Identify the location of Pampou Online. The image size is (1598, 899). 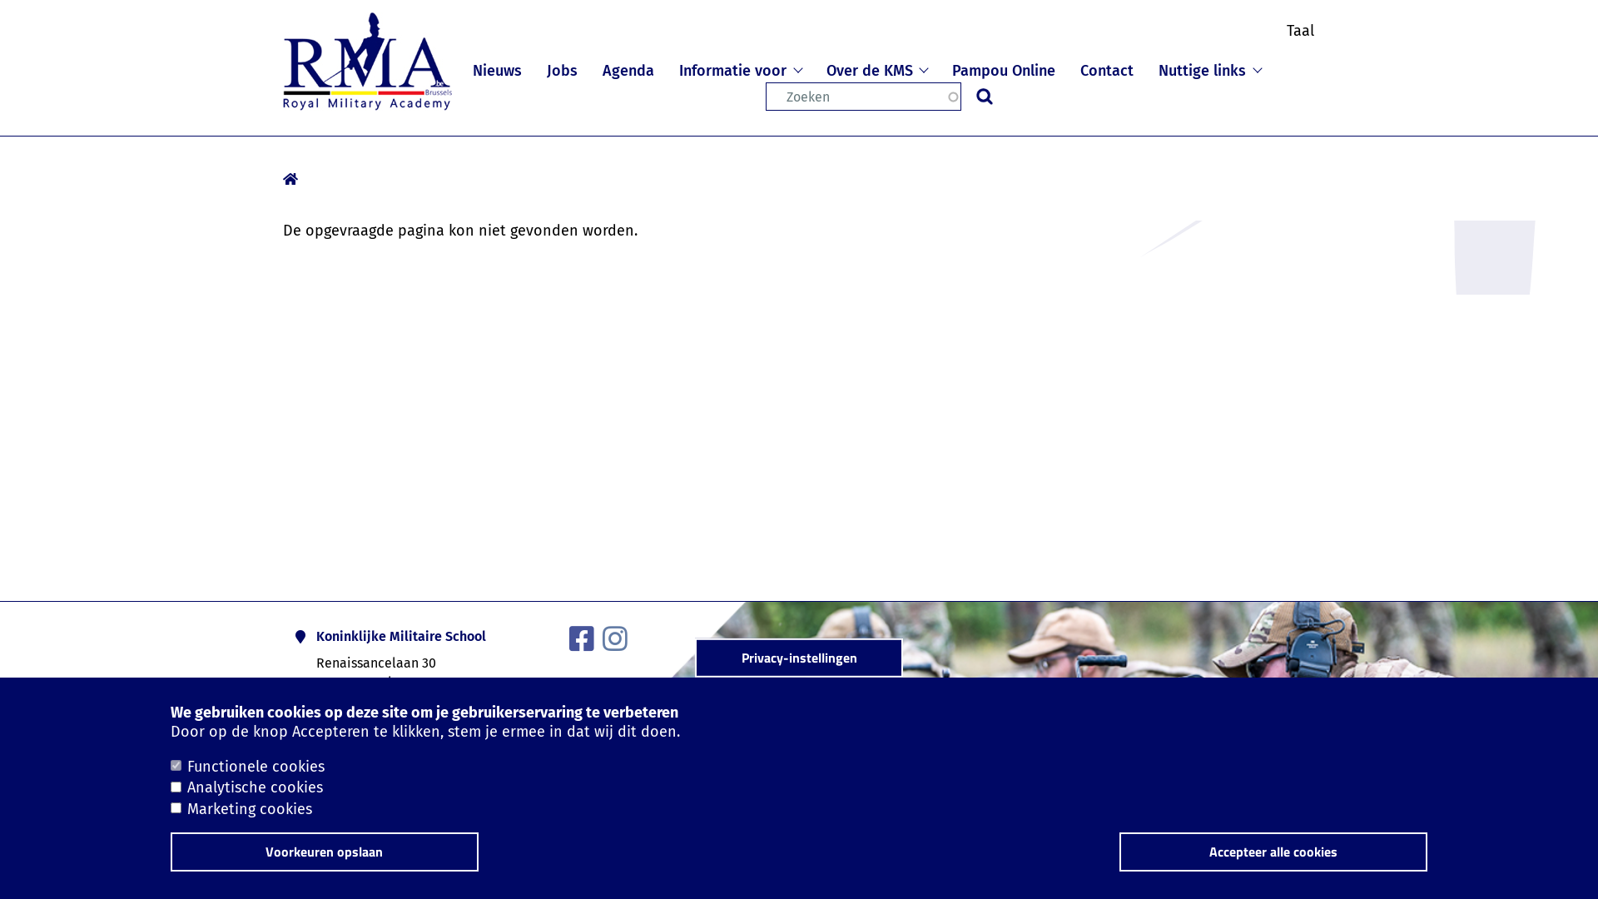
(1004, 68).